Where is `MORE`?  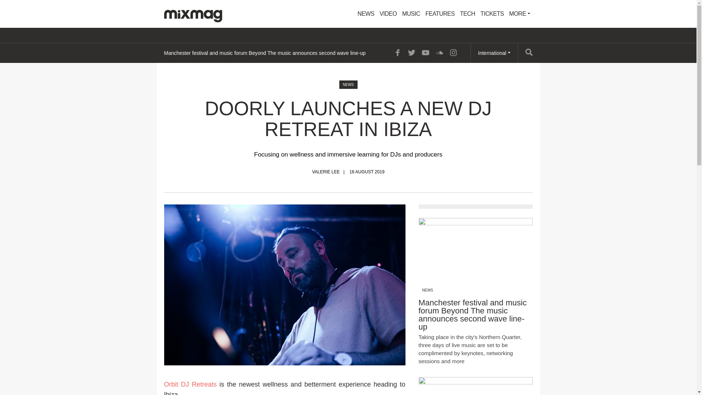 MORE is located at coordinates (520, 14).